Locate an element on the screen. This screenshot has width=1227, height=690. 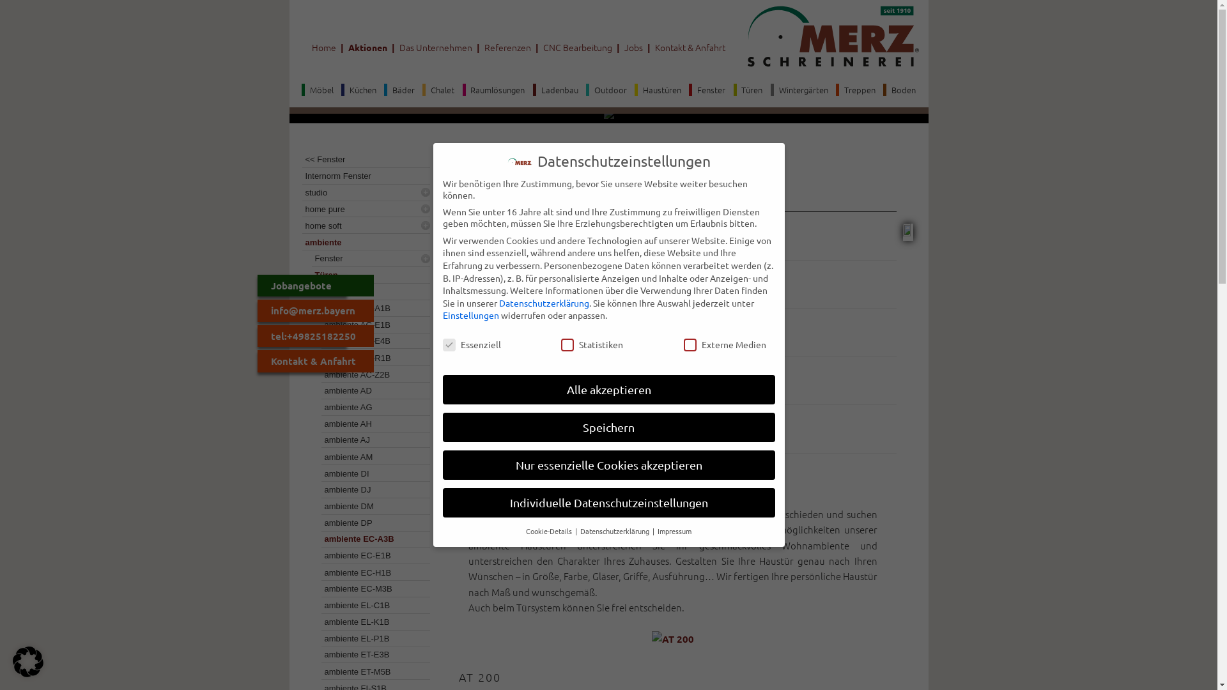
Aktionen is located at coordinates (367, 47).